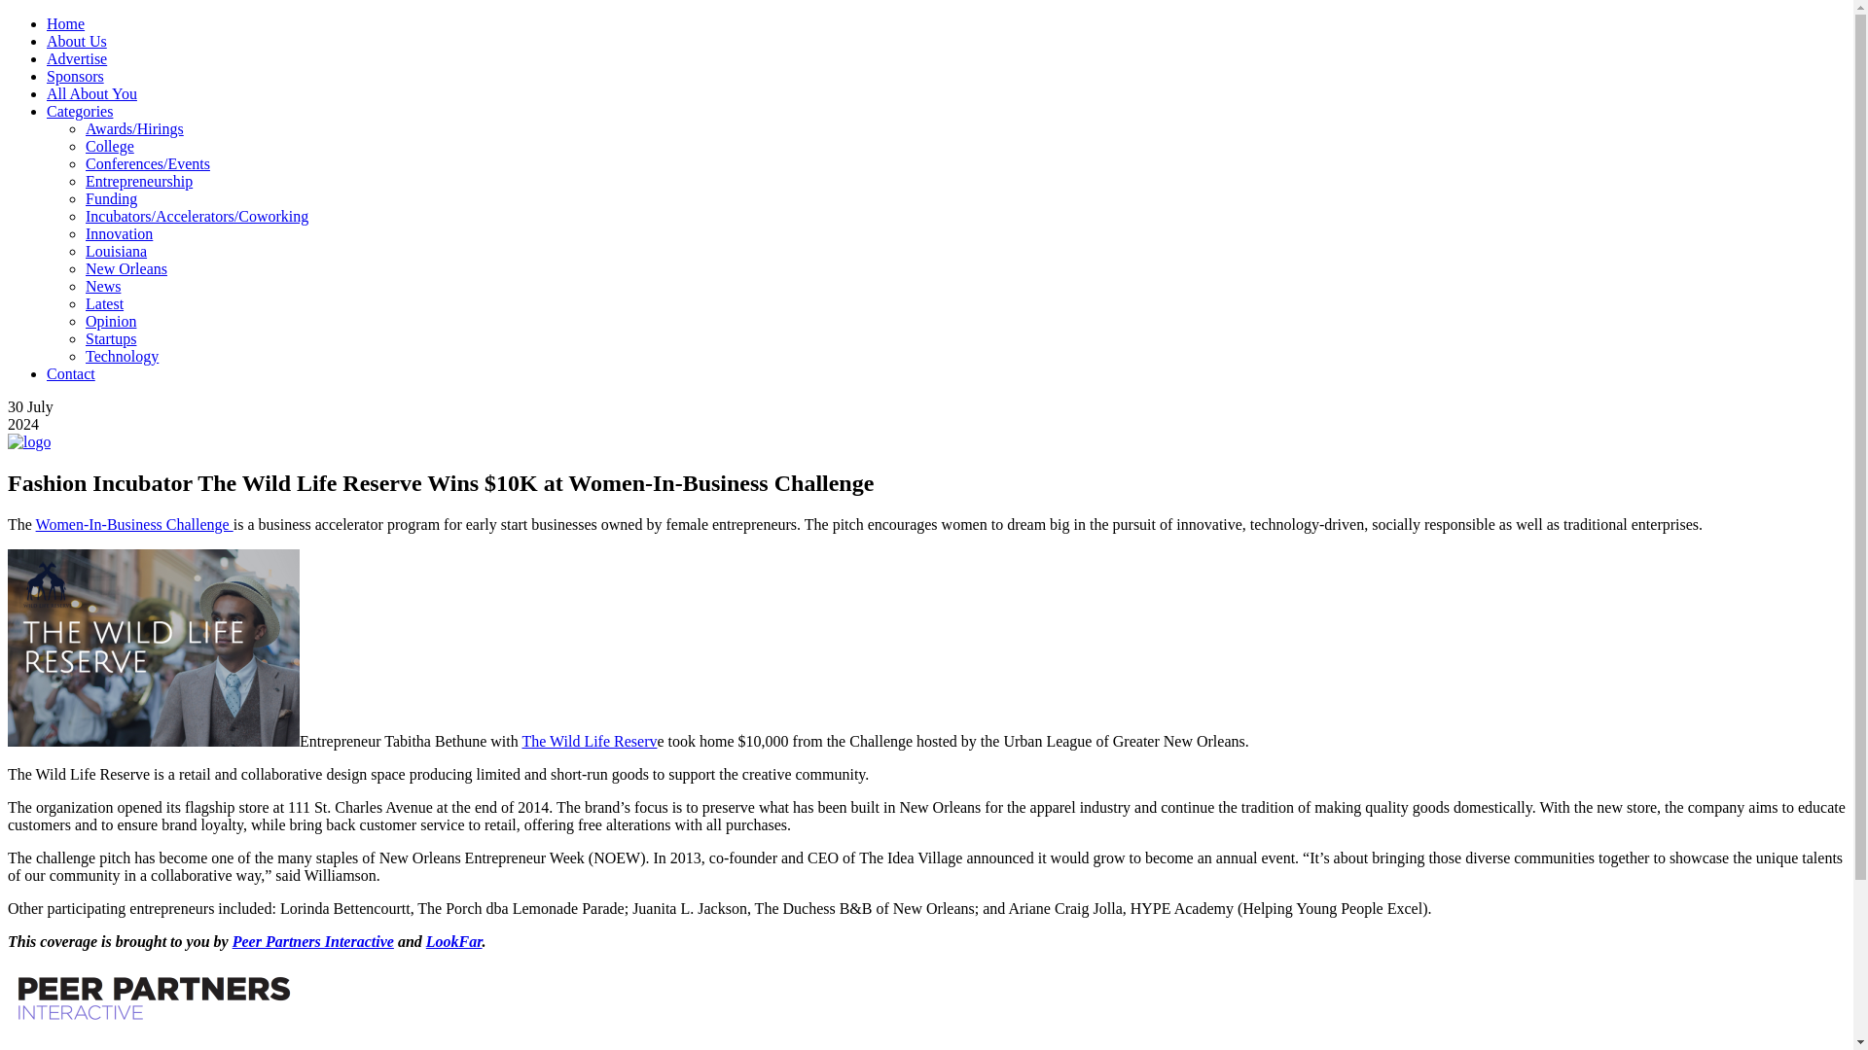 The width and height of the screenshot is (1868, 1050). I want to click on Peer Partners Interactive, so click(313, 941).